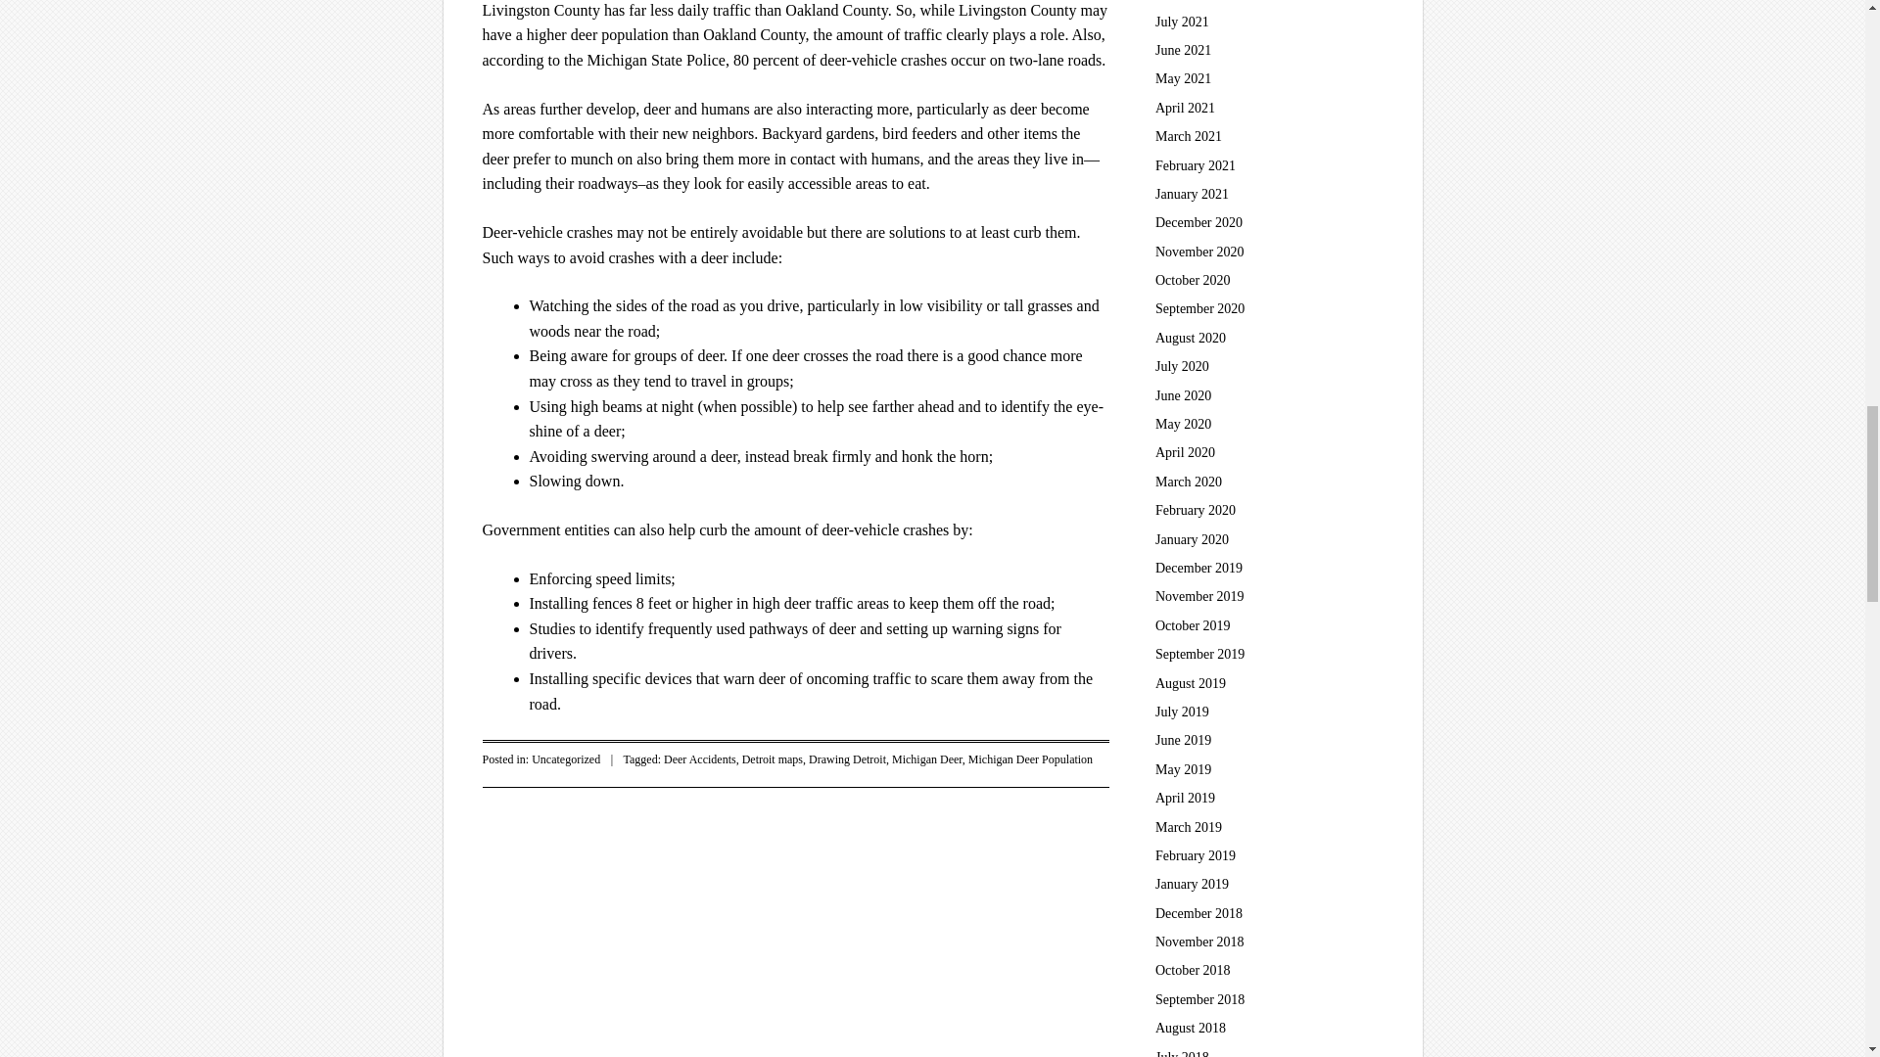 Image resolution: width=1880 pixels, height=1057 pixels. Describe the element at coordinates (846, 759) in the screenshot. I see `Drawing Detroit` at that location.